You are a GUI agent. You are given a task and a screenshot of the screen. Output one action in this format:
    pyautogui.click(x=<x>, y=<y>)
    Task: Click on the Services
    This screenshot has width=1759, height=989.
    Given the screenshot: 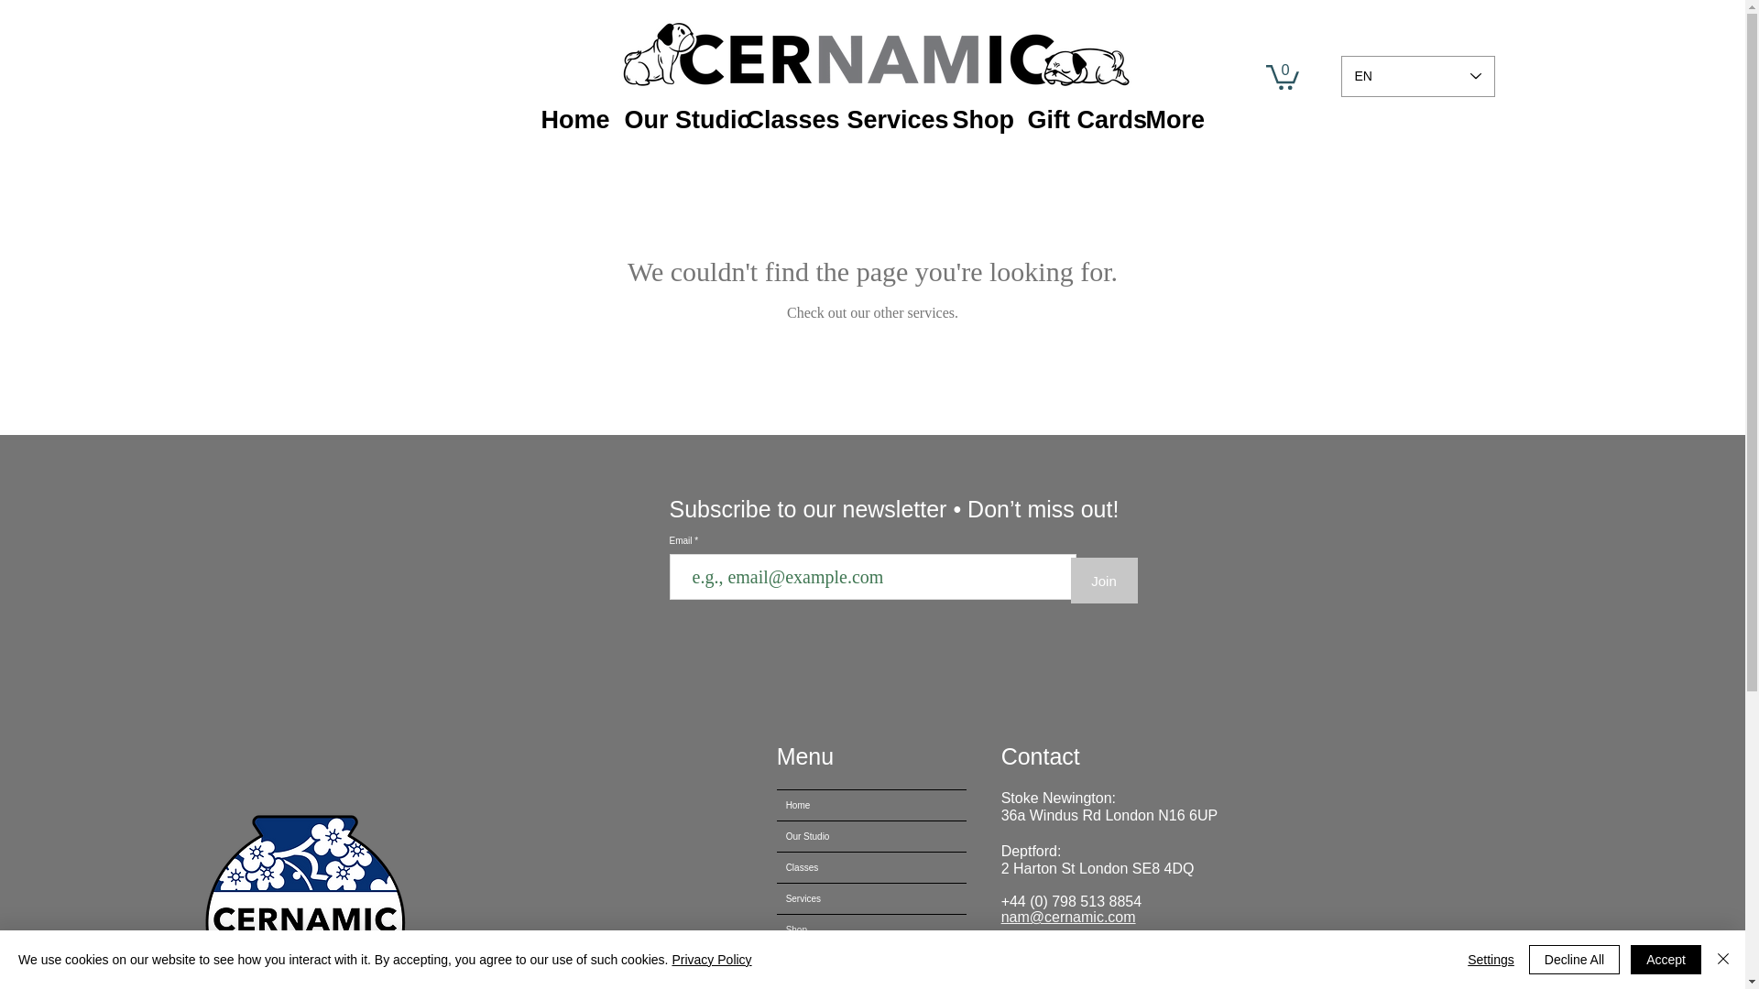 What is the action you would take?
    pyautogui.click(x=871, y=898)
    